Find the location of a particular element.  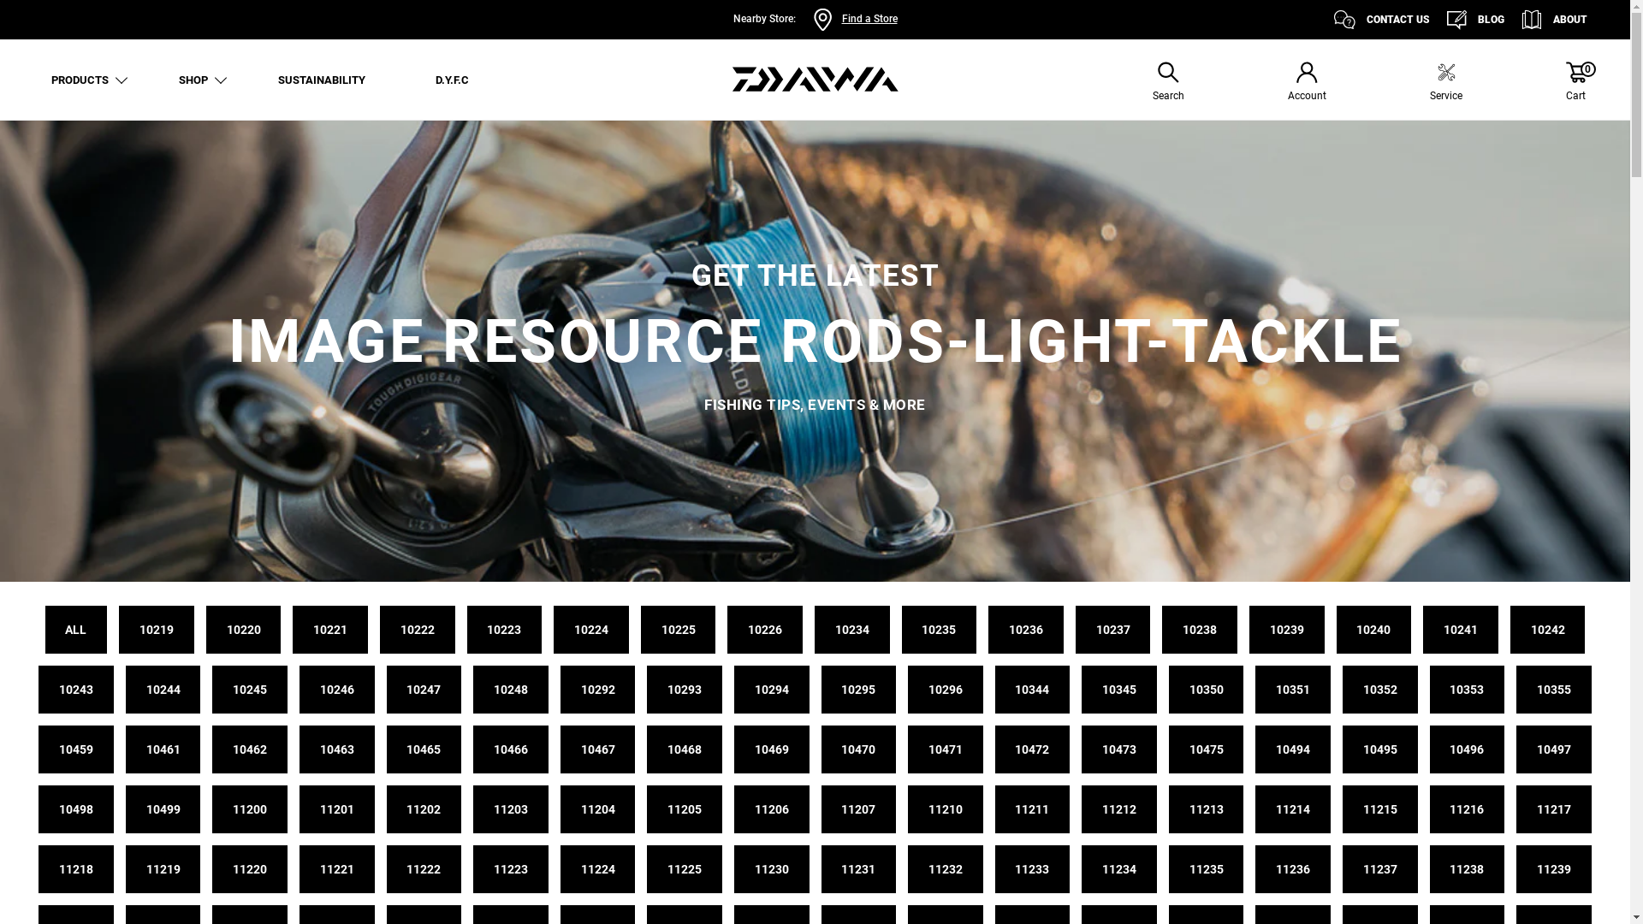

11221 is located at coordinates (337, 869).